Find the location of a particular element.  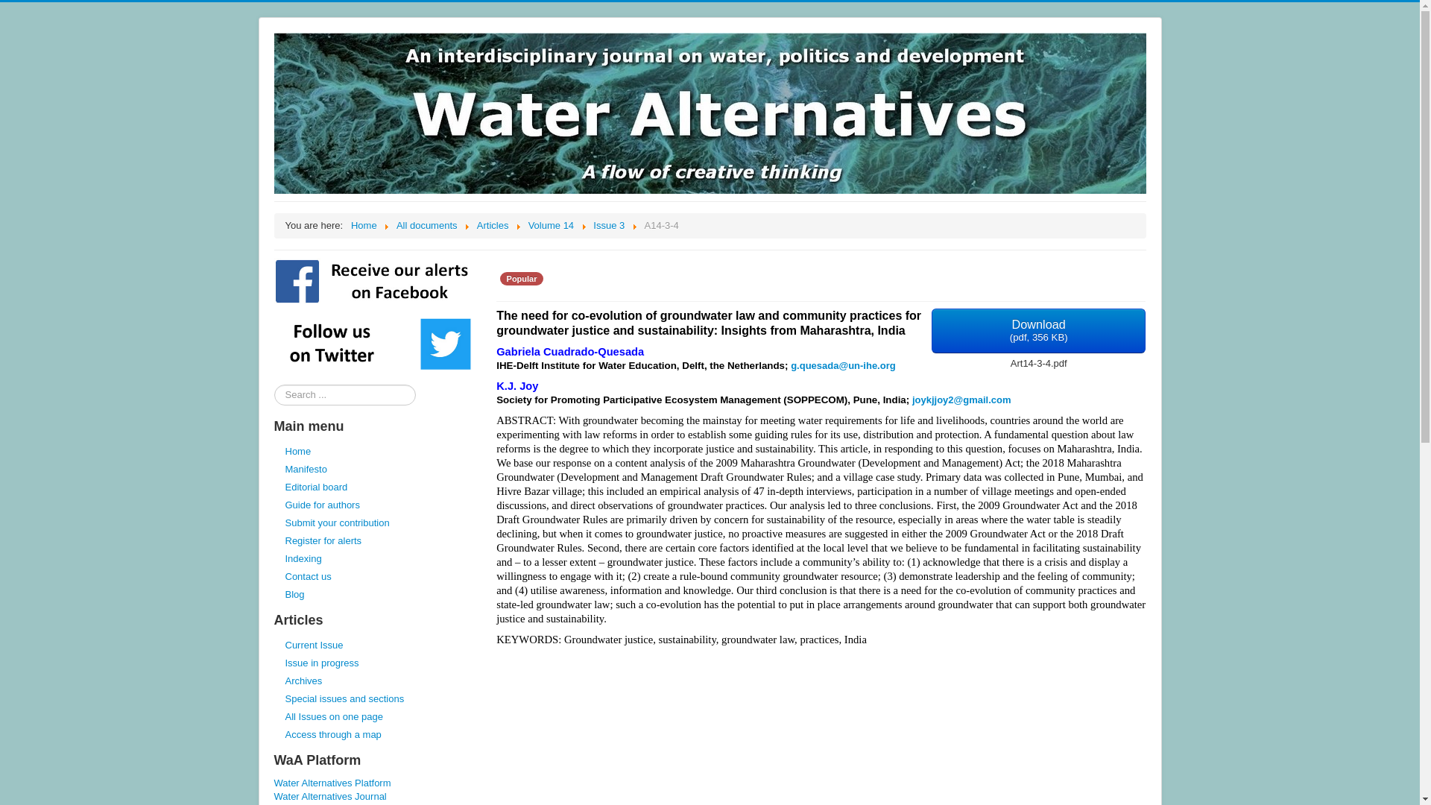

Editorial board is located at coordinates (376, 487).